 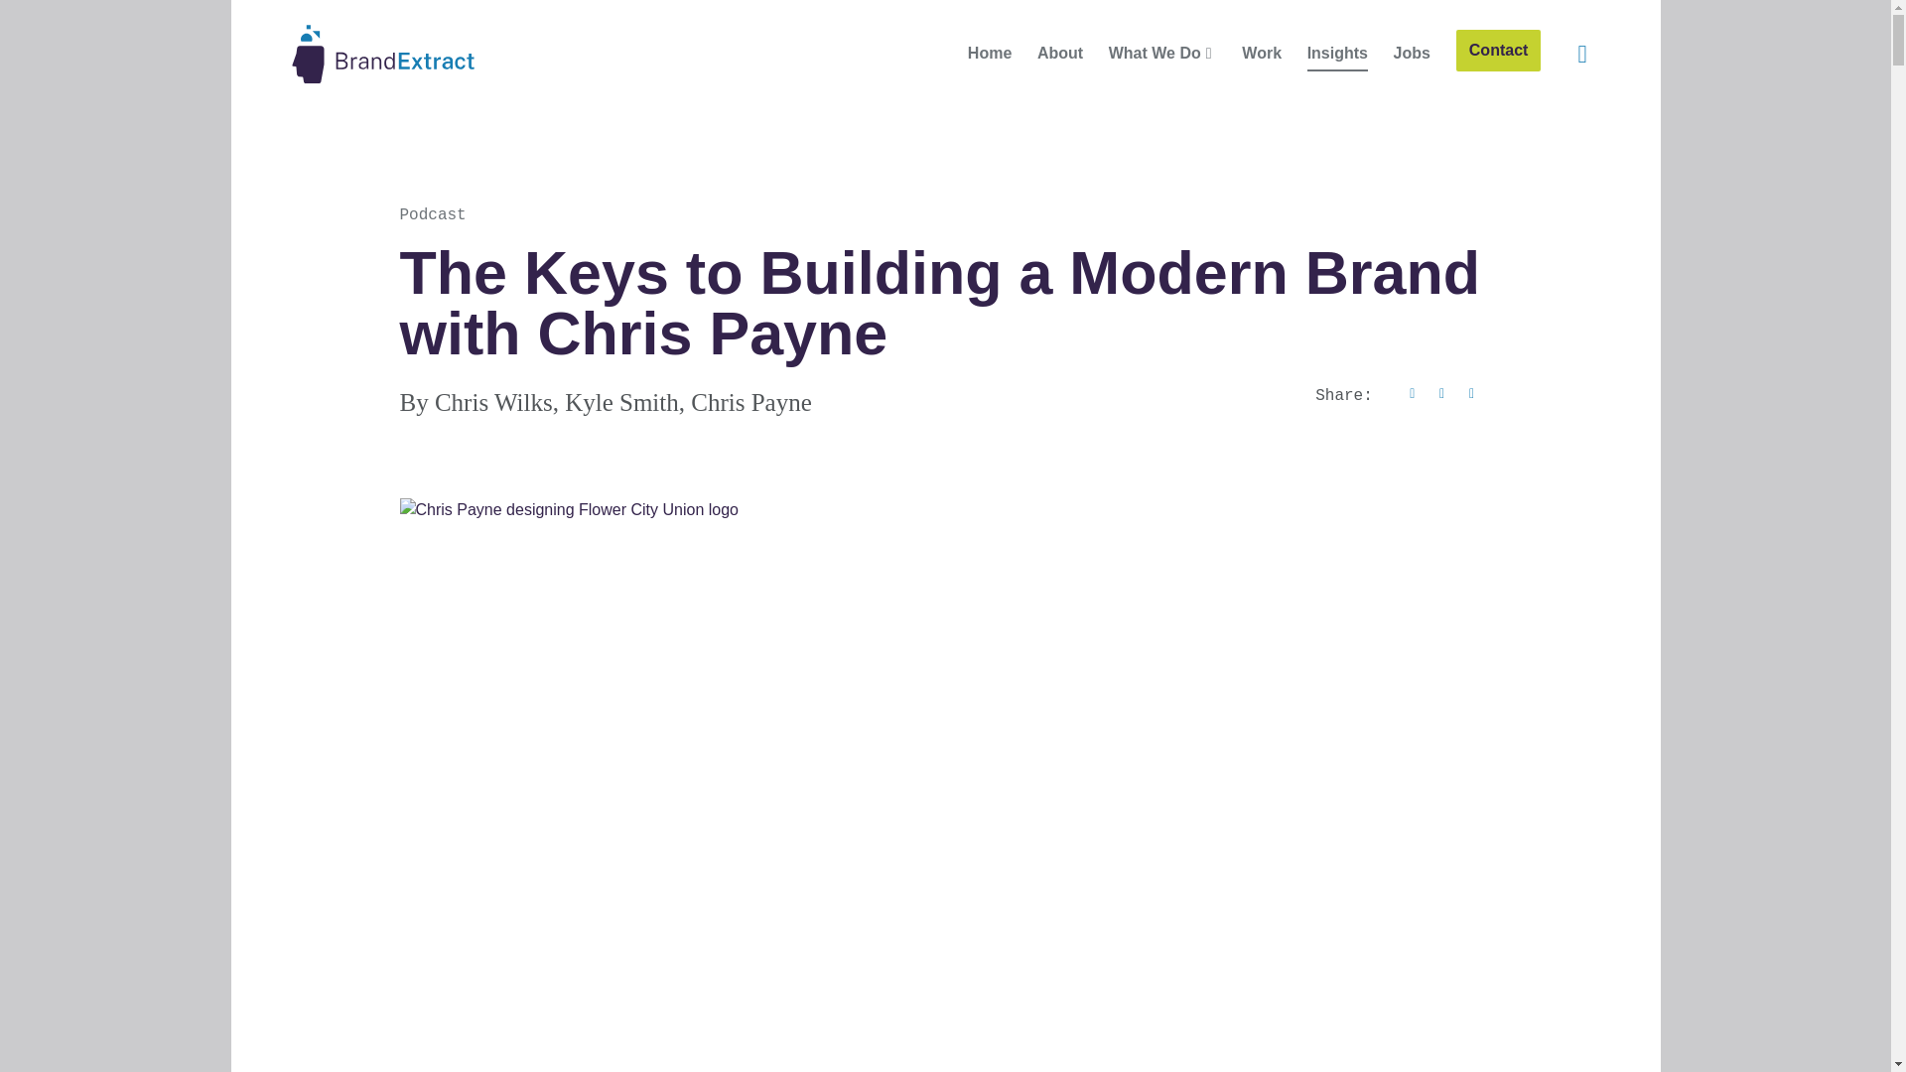 I want to click on About, so click(x=1059, y=54).